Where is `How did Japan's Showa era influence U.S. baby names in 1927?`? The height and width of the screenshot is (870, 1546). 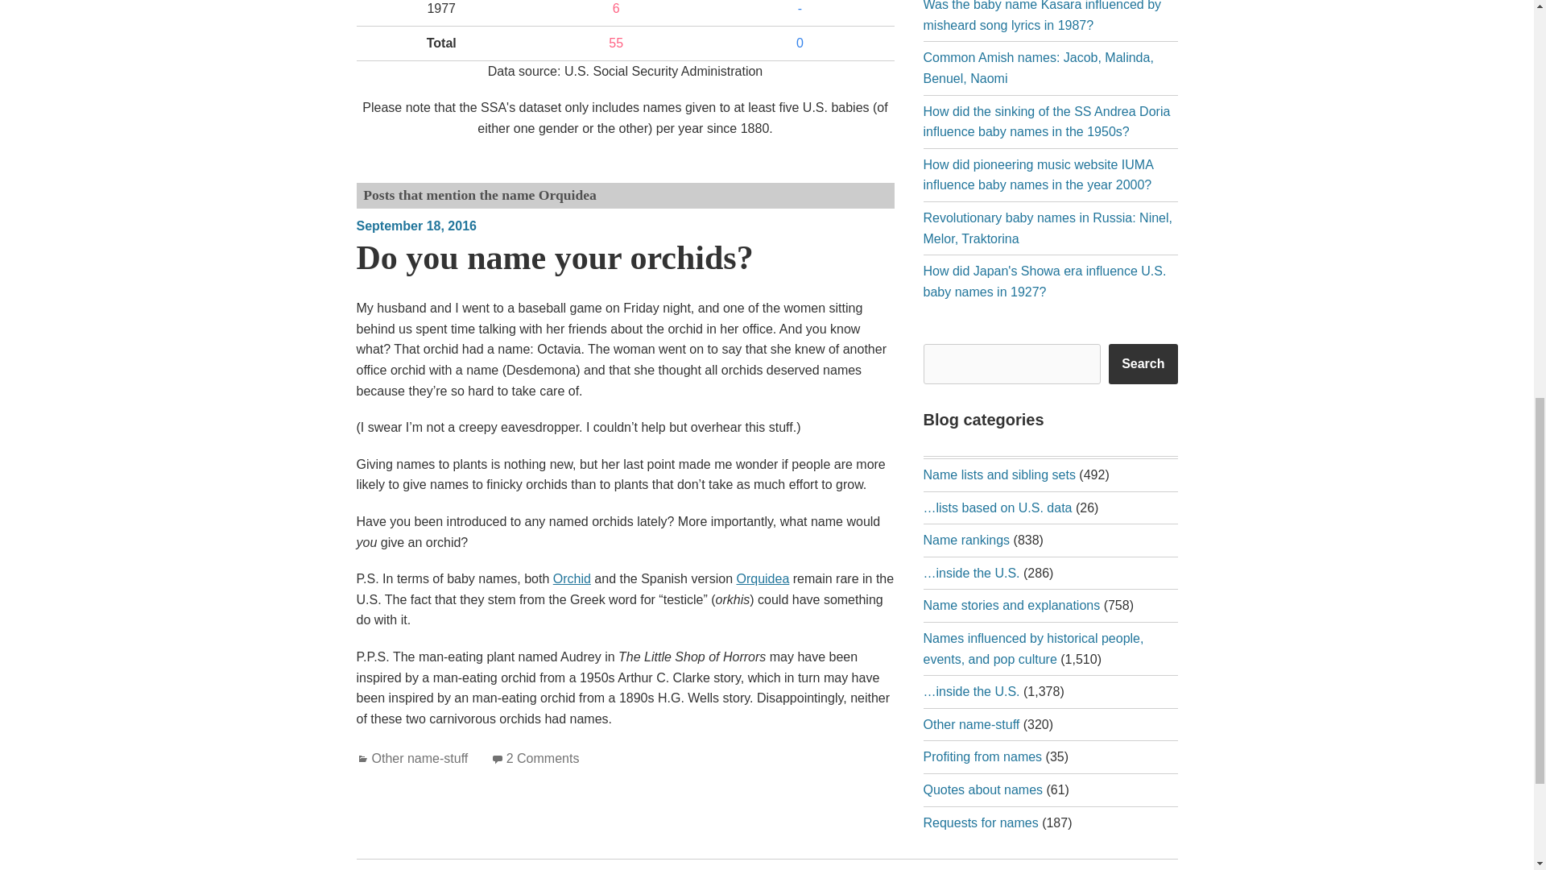 How did Japan's Showa era influence U.S. baby names in 1927? is located at coordinates (1044, 282).